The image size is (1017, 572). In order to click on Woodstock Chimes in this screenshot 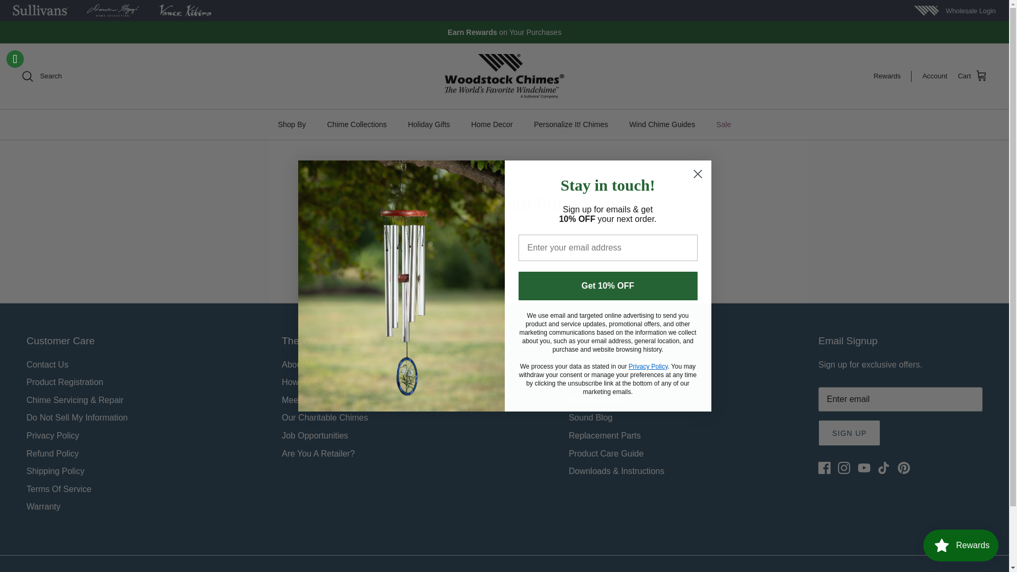, I will do `click(504, 76)`.